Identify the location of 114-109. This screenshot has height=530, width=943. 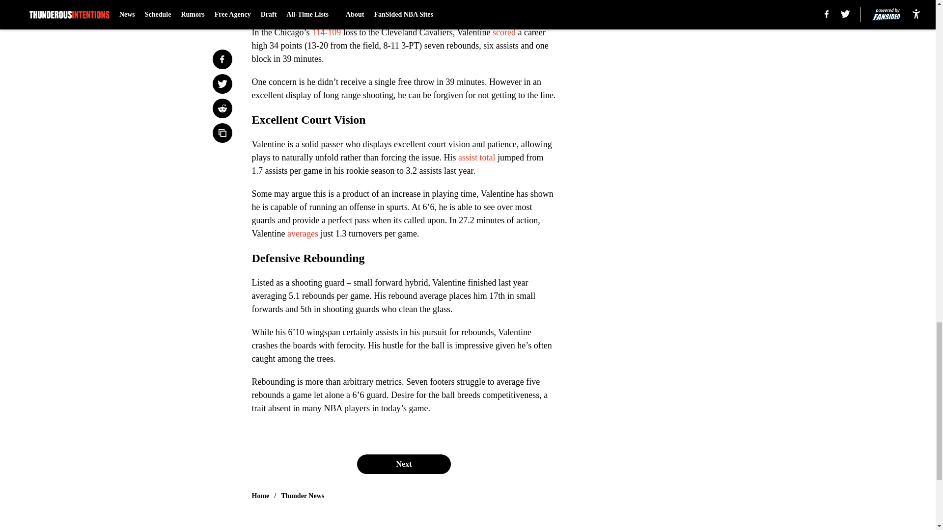
(326, 32).